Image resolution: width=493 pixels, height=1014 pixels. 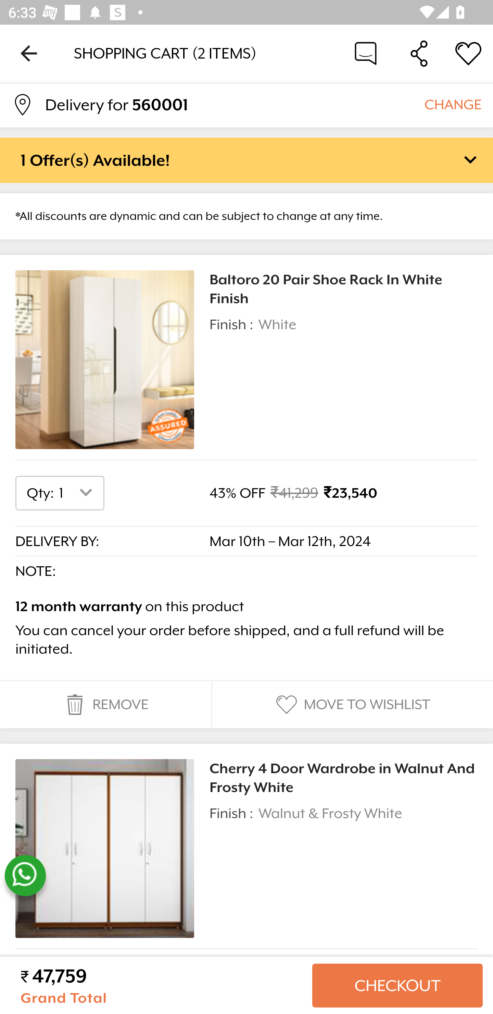 I want to click on REMOVE, so click(x=105, y=705).